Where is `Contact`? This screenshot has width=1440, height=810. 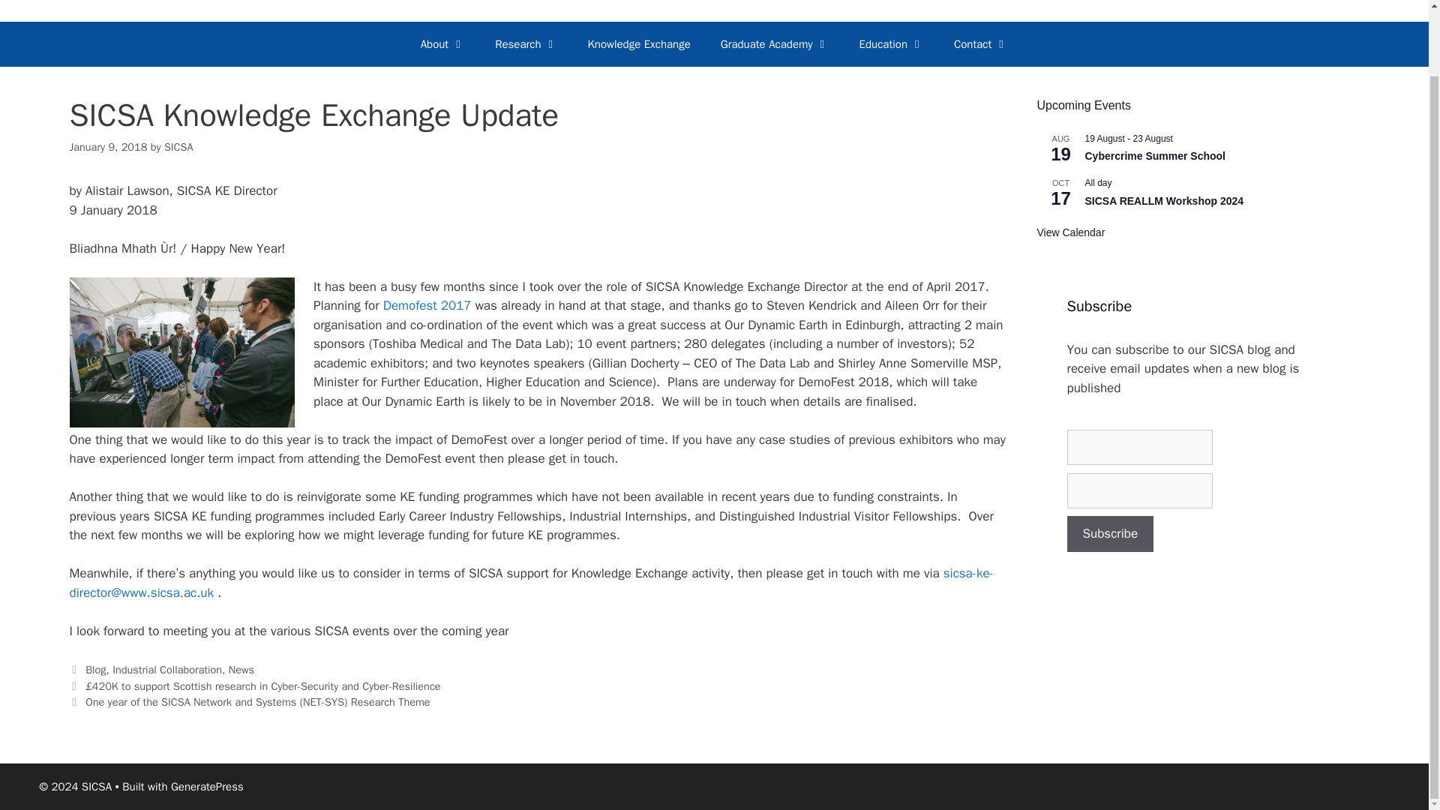 Contact is located at coordinates (980, 43).